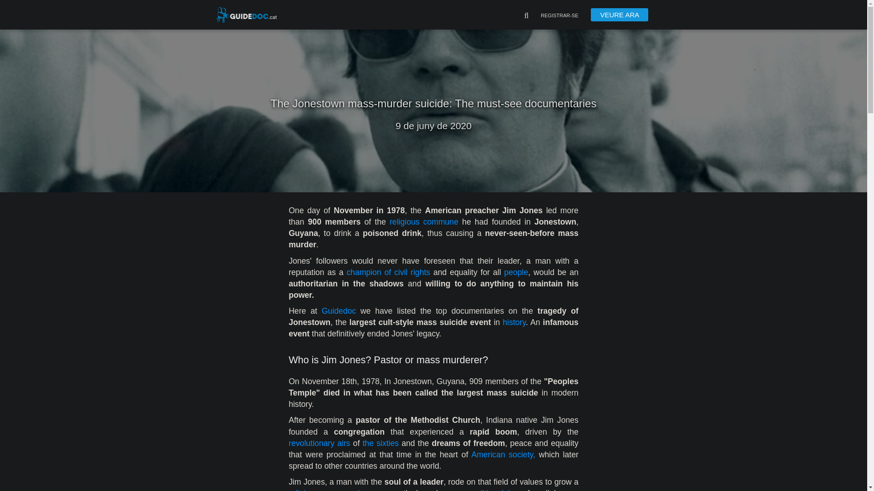  What do you see at coordinates (516, 272) in the screenshot?
I see `people` at bounding box center [516, 272].